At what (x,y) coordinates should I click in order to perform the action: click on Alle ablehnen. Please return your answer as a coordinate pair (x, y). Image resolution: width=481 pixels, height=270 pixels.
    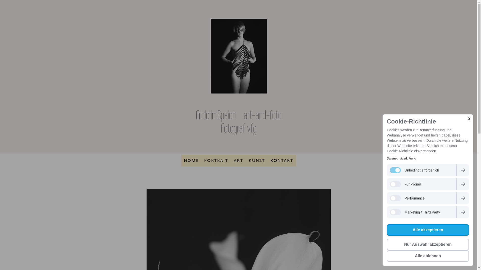
    Looking at the image, I should click on (428, 256).